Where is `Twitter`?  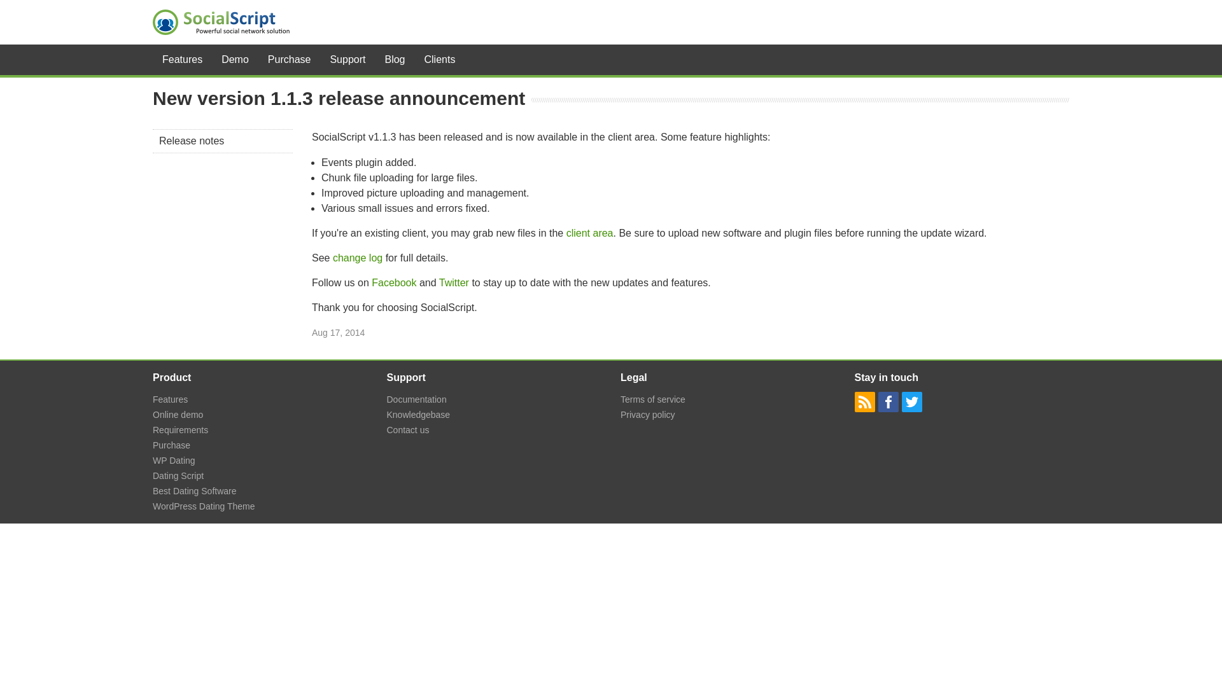 Twitter is located at coordinates (911, 402).